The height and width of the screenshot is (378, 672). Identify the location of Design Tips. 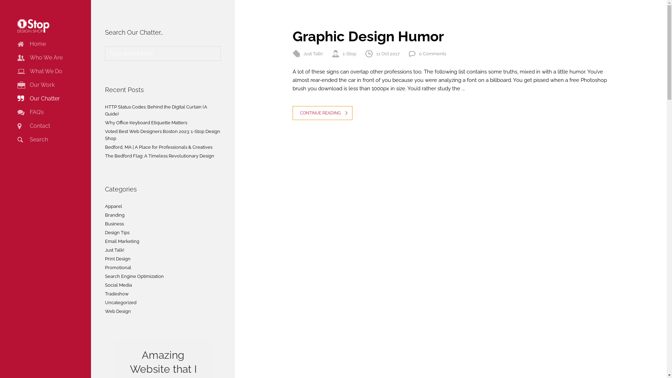
(117, 233).